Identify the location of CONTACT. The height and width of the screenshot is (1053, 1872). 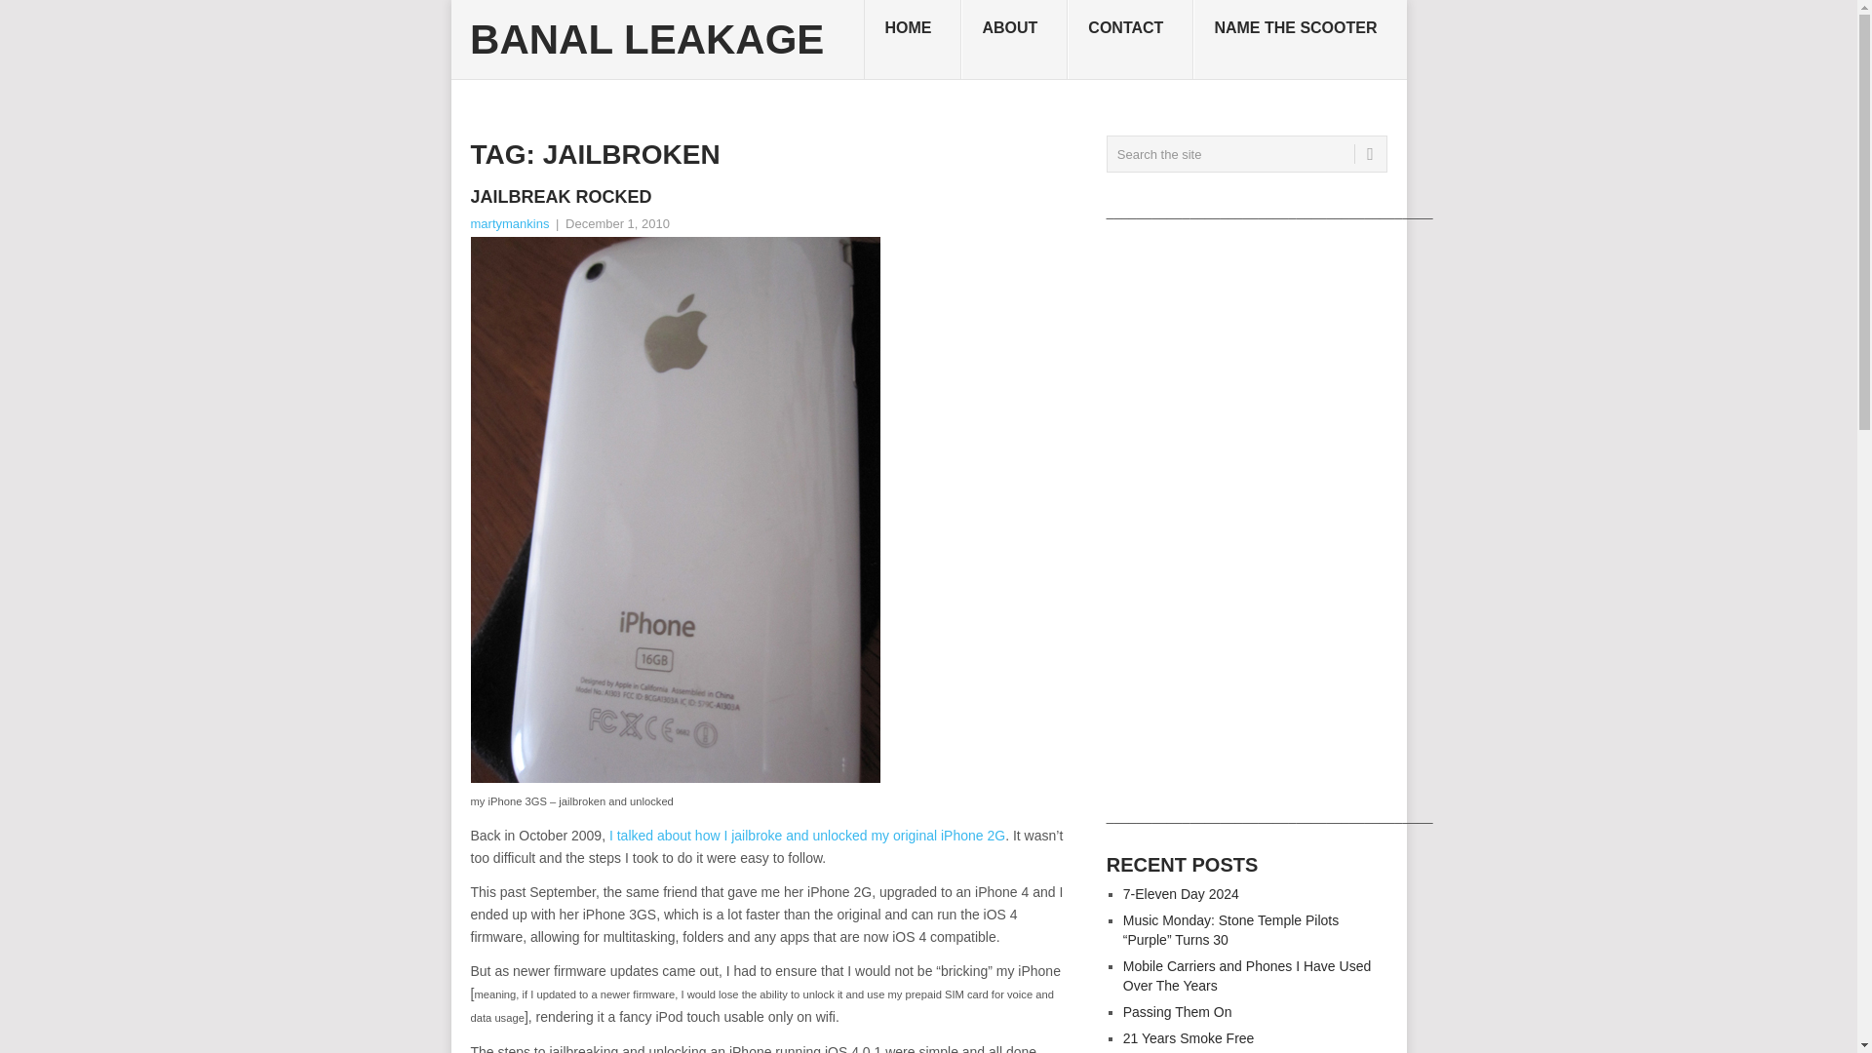
(1130, 40).